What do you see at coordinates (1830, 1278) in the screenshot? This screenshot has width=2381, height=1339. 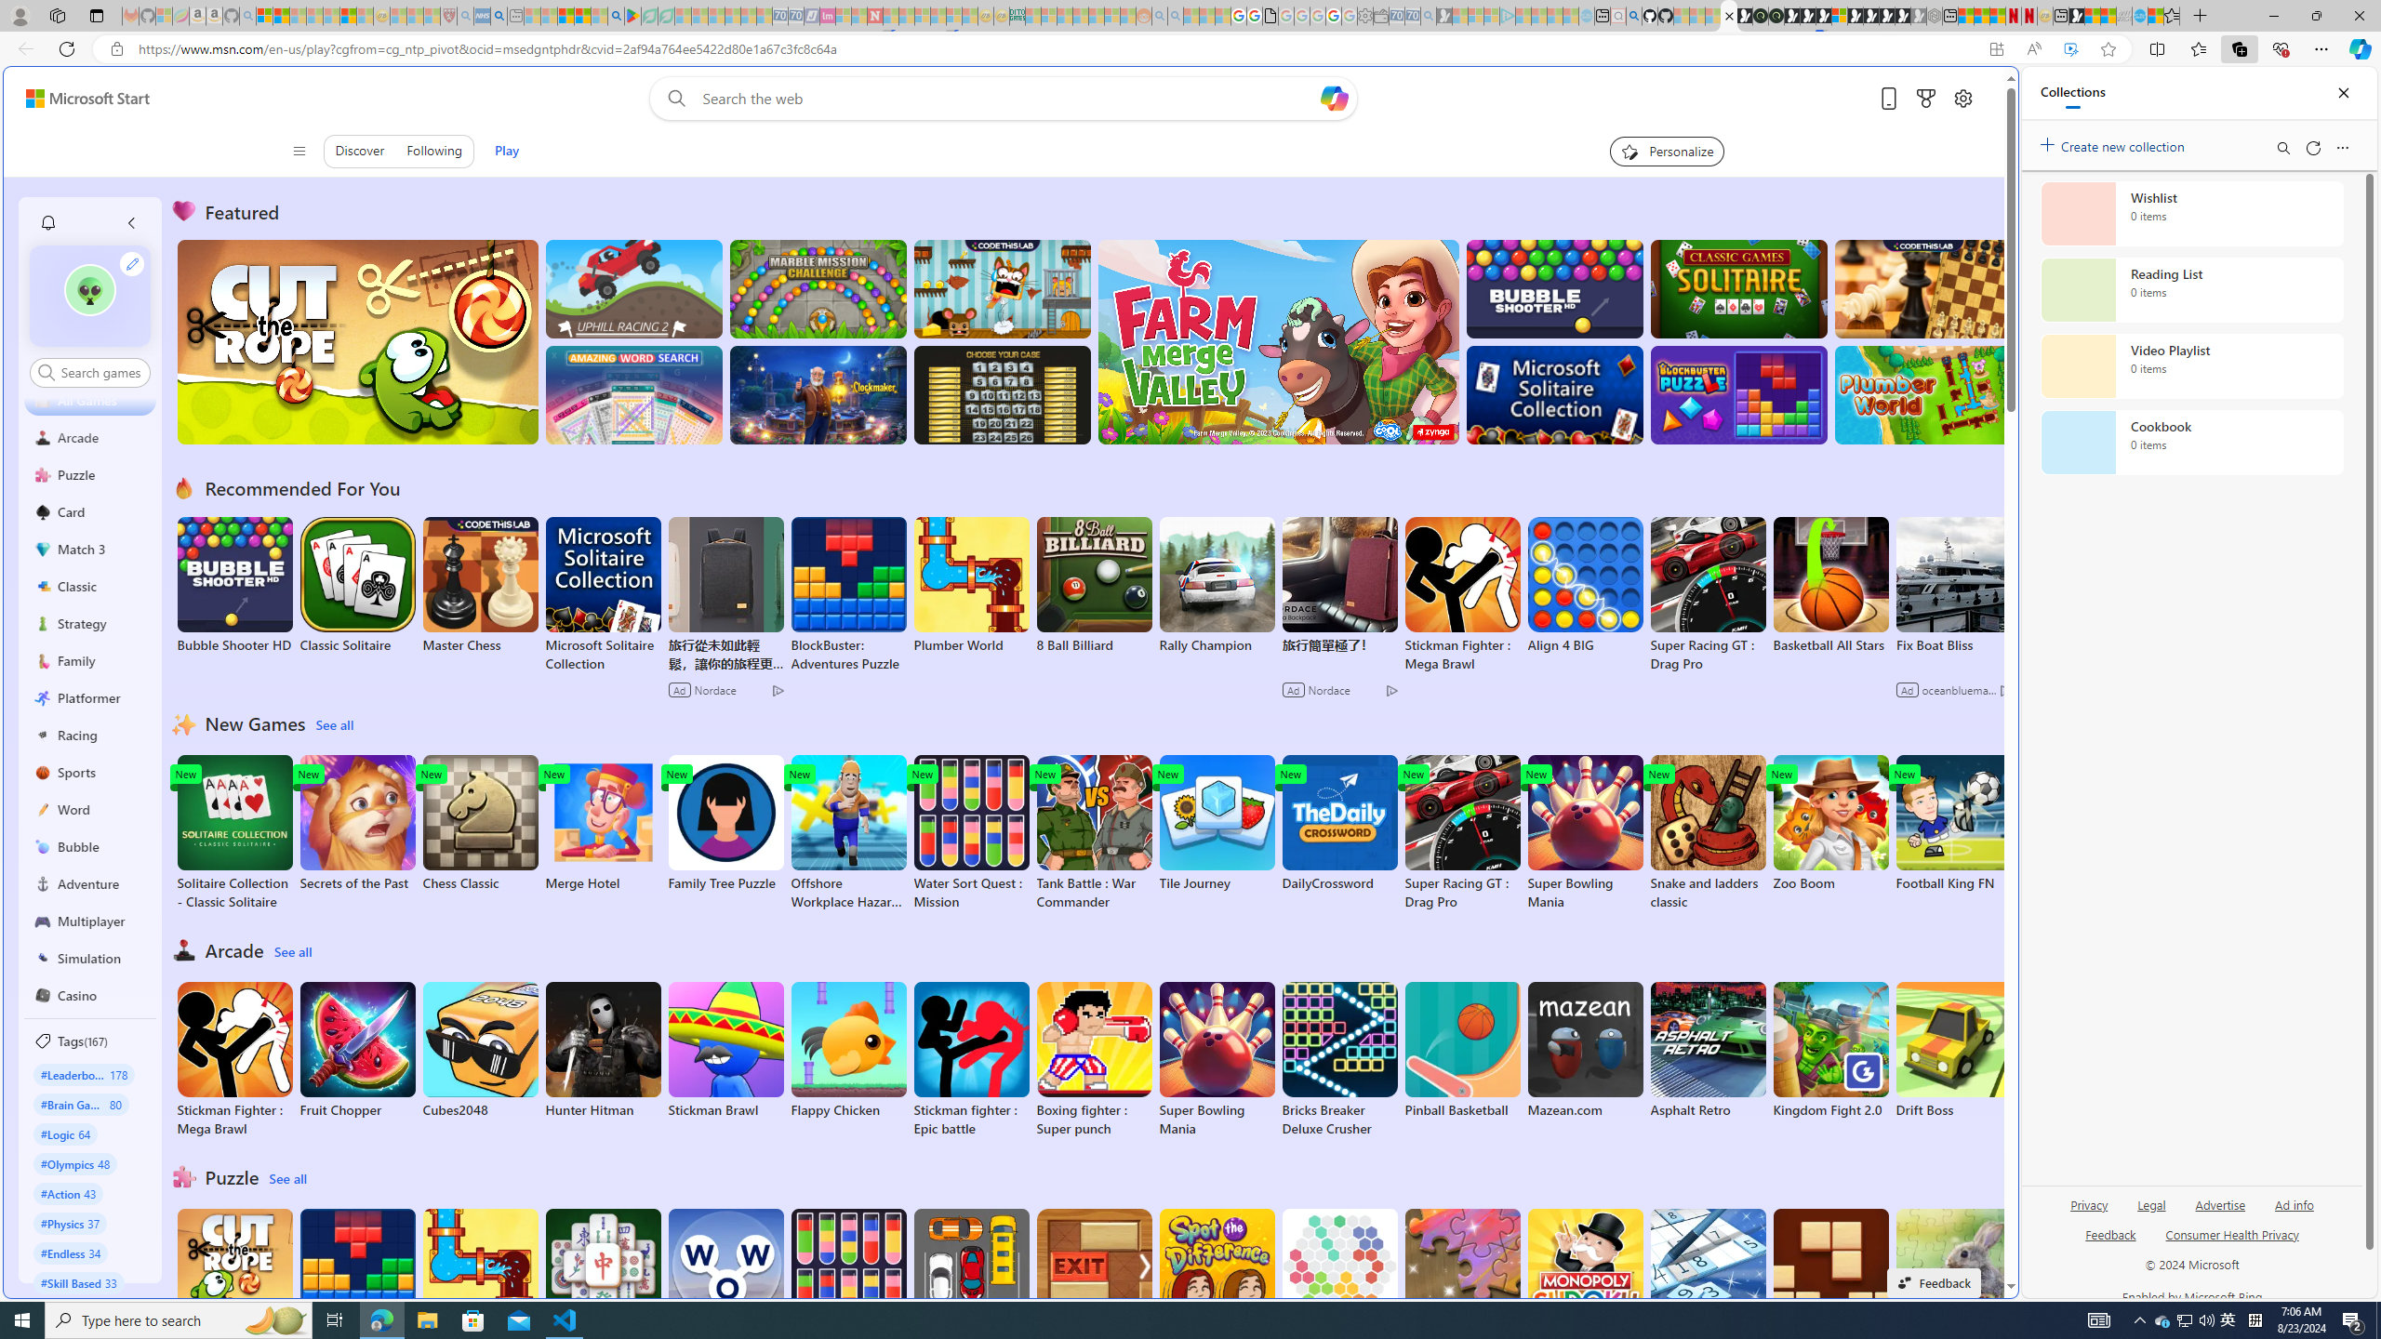 I see `Wood Block Puzzle` at bounding box center [1830, 1278].